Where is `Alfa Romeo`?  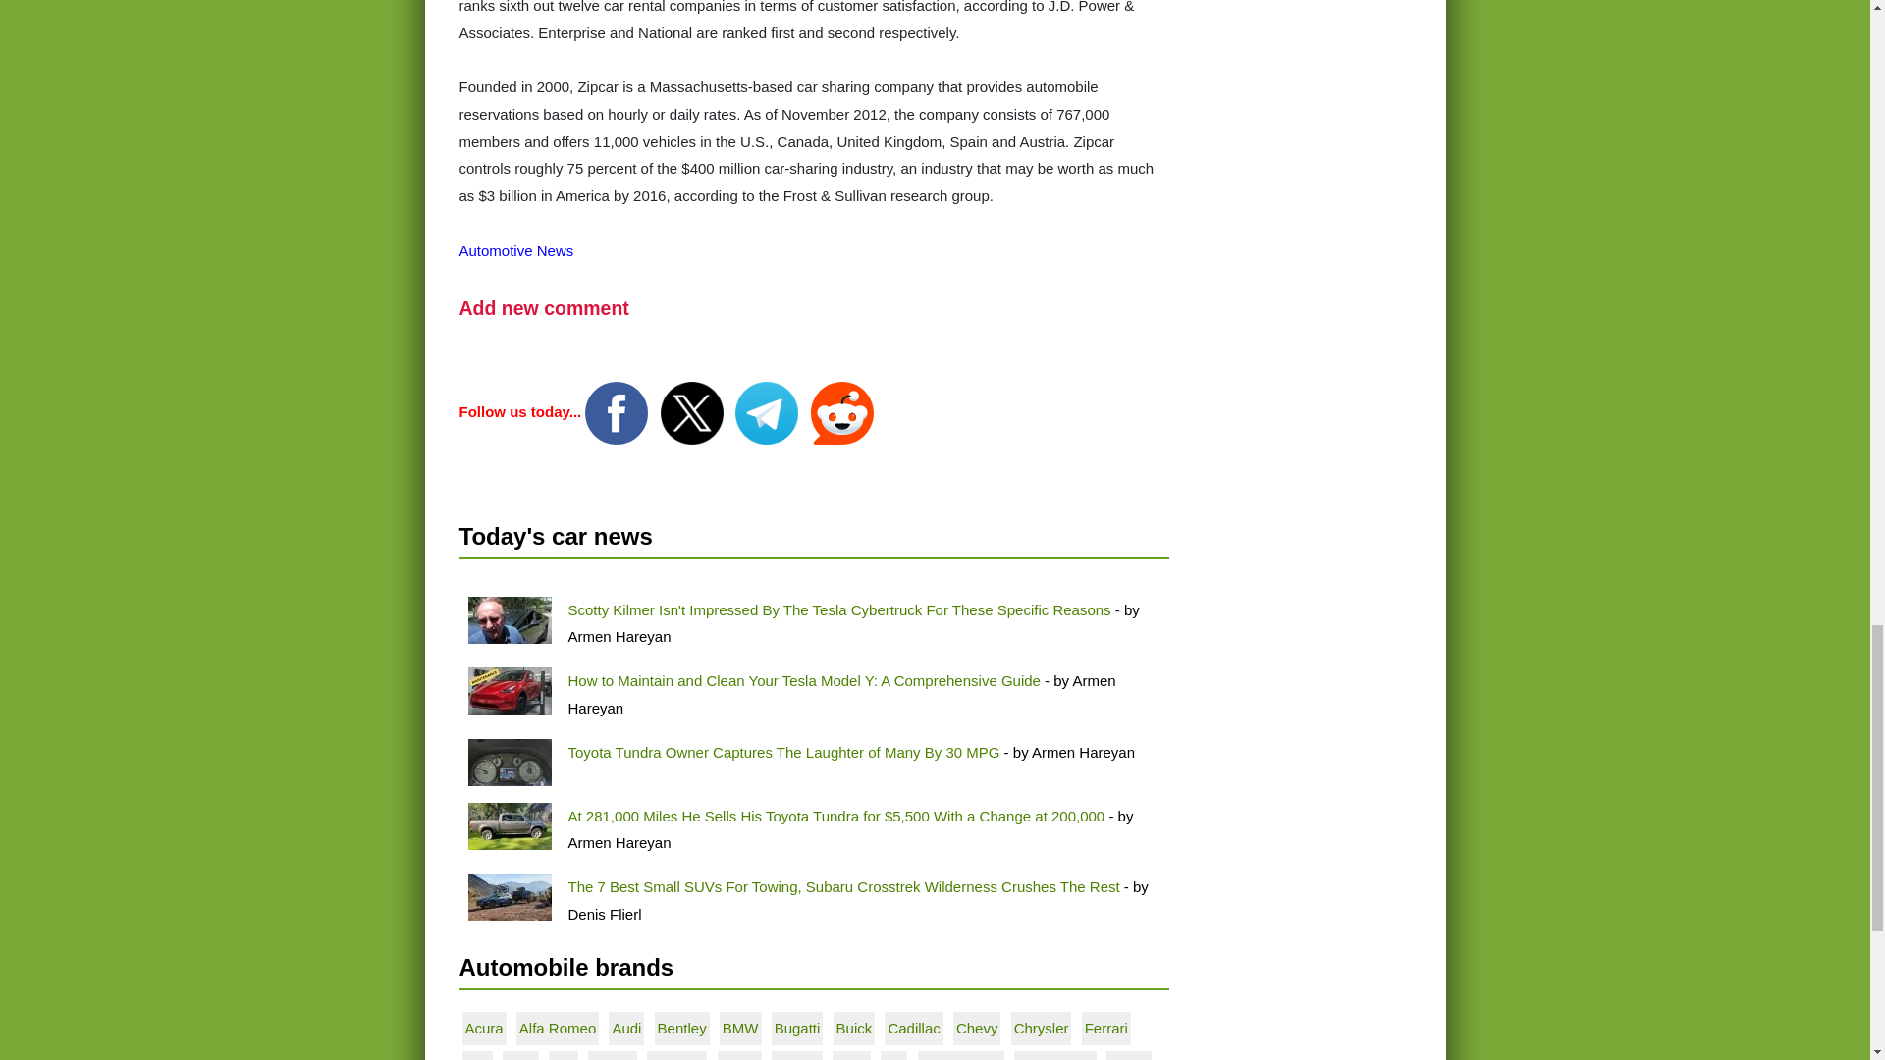 Alfa Romeo is located at coordinates (558, 1028).